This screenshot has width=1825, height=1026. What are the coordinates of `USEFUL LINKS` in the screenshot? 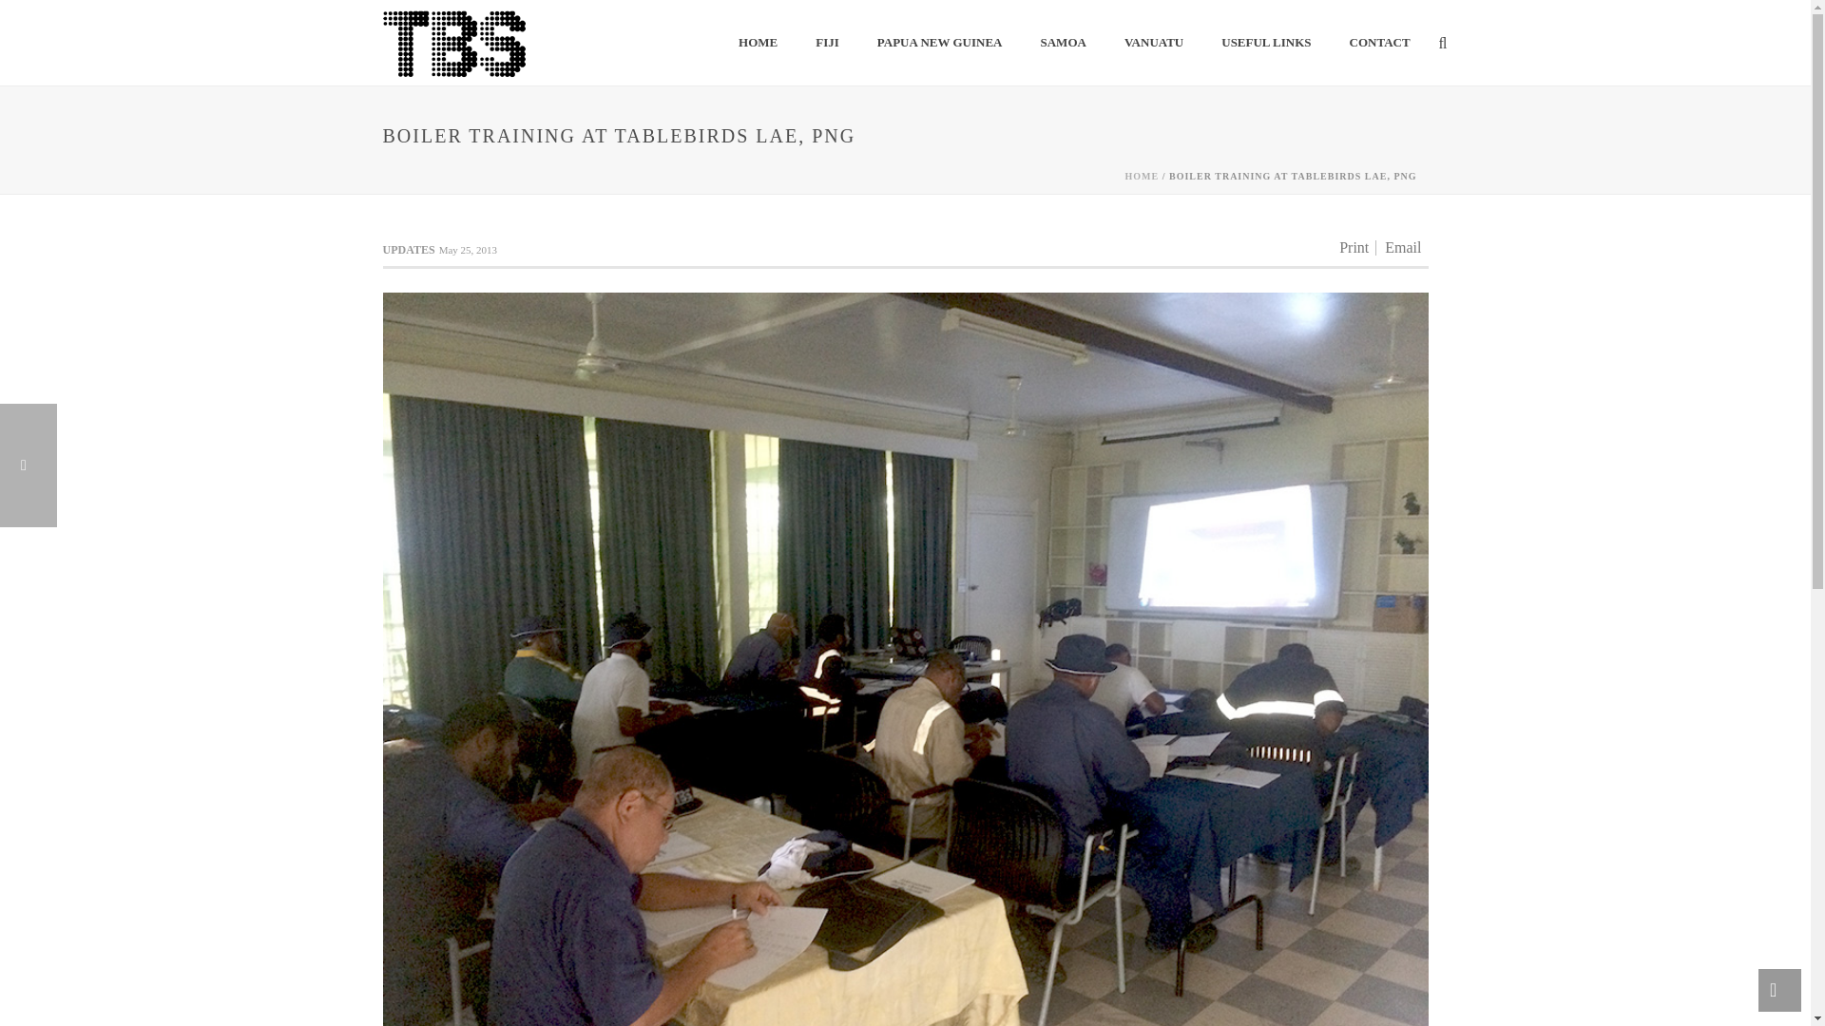 It's located at (1266, 44).